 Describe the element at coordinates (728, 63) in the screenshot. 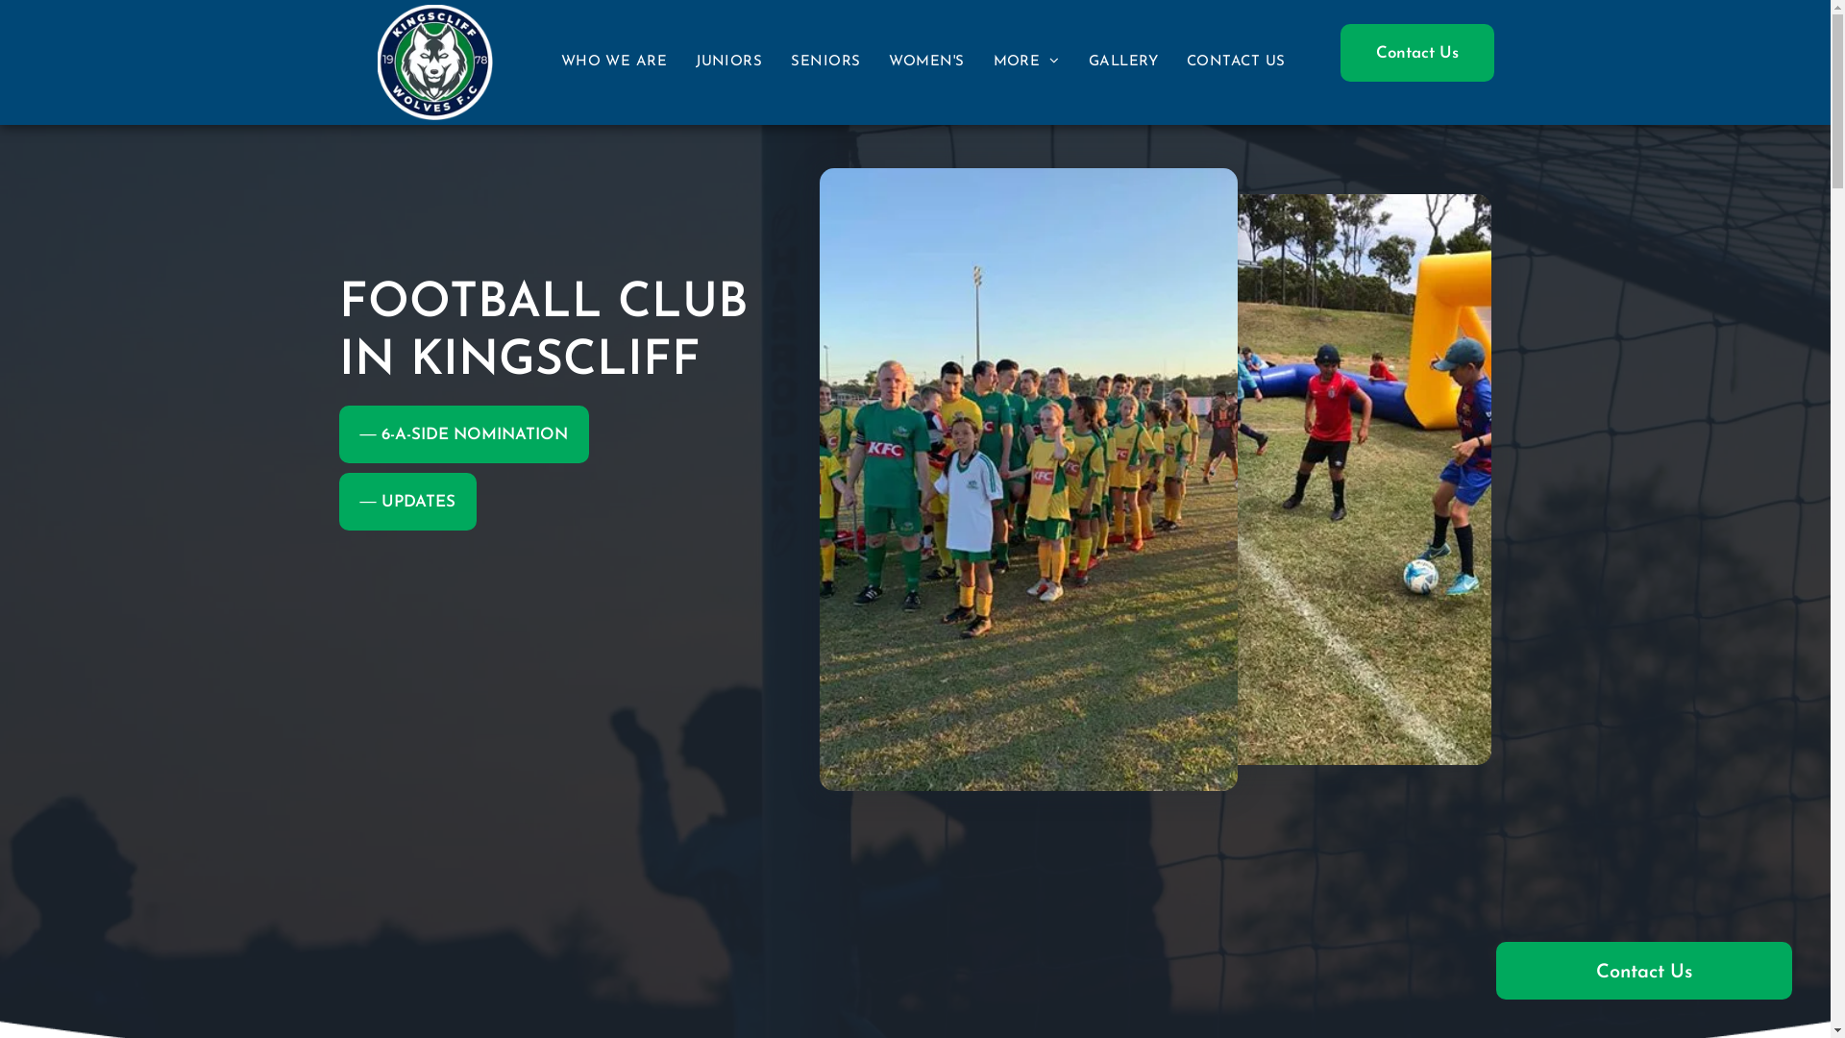

I see `JUNIORS` at that location.